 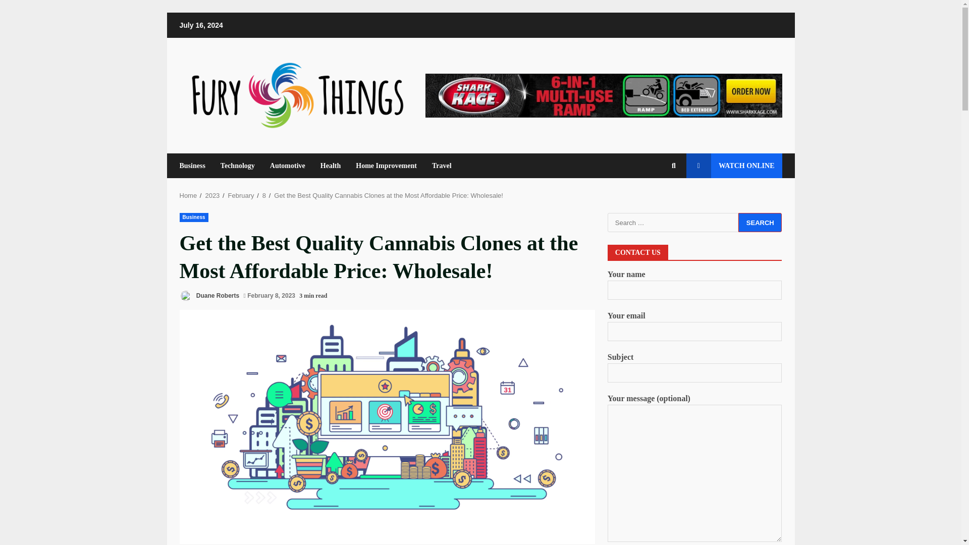 What do you see at coordinates (673, 165) in the screenshot?
I see `Search` at bounding box center [673, 165].